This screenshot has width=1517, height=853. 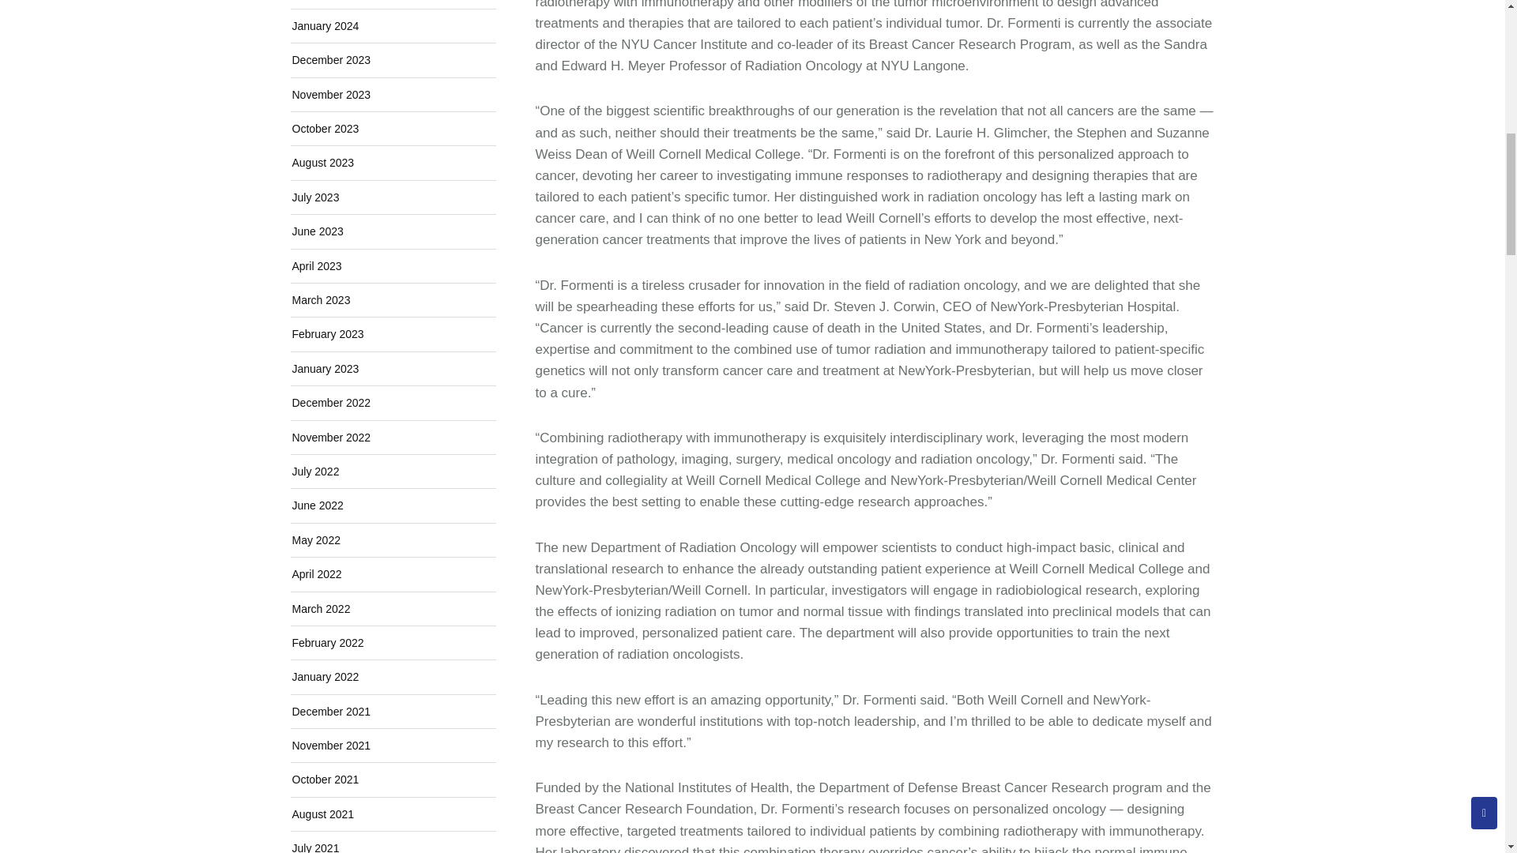 I want to click on July 2023, so click(x=316, y=197).